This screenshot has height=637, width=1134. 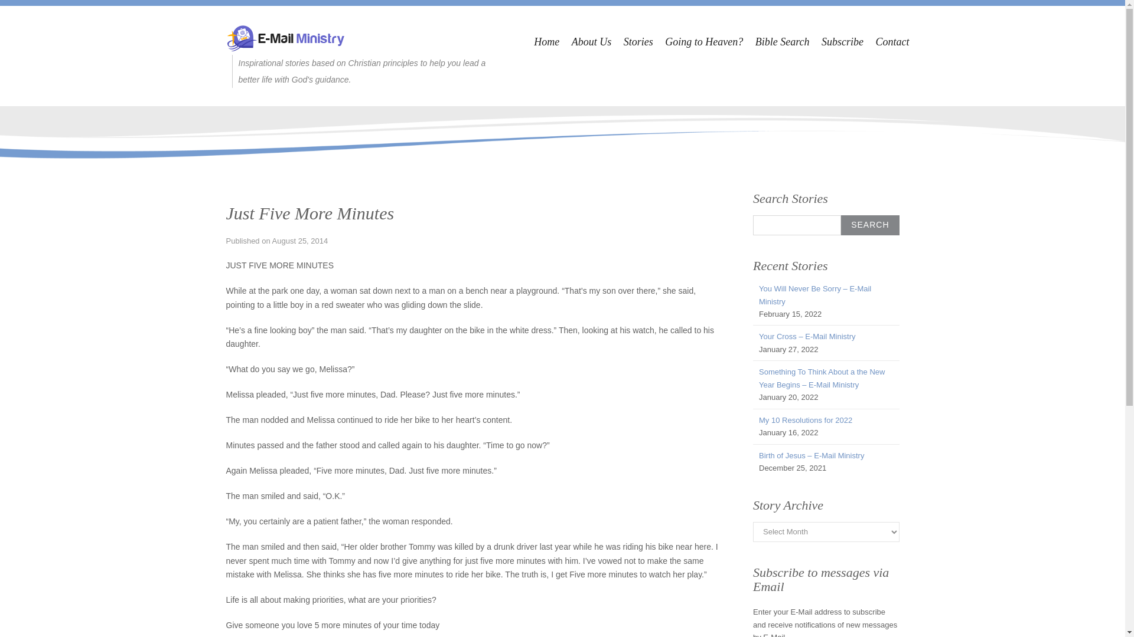 What do you see at coordinates (546, 42) in the screenshot?
I see `Home` at bounding box center [546, 42].